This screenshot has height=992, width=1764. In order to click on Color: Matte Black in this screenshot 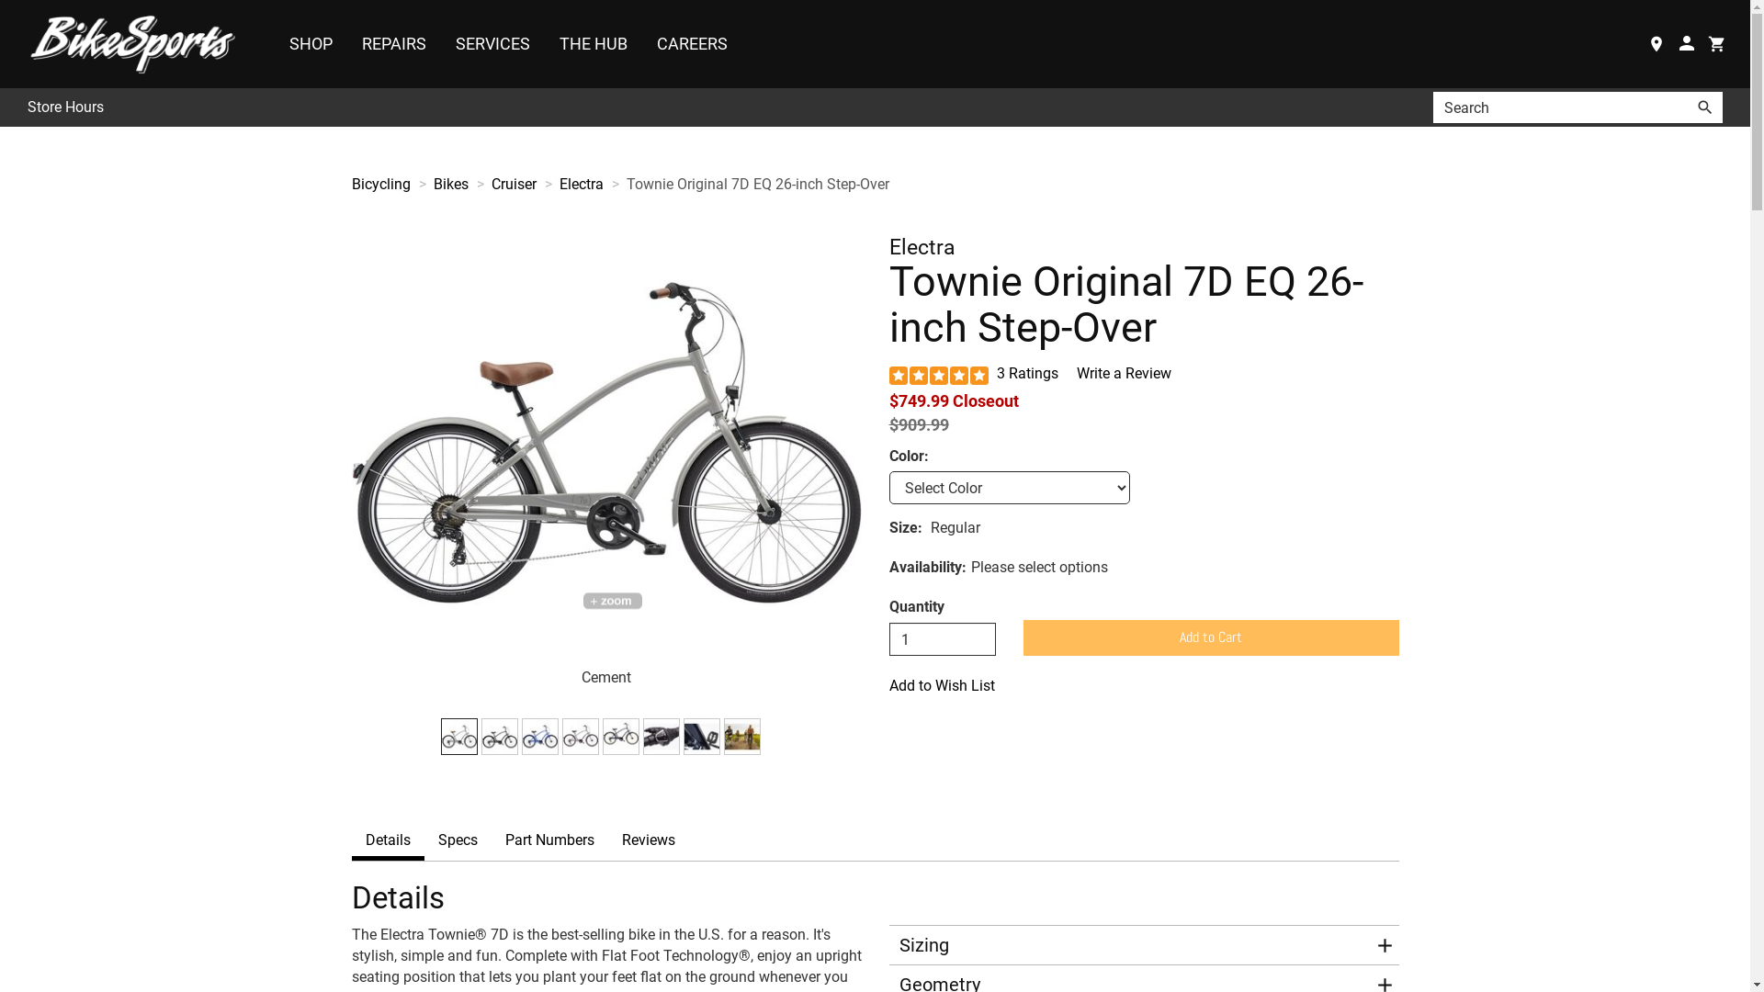, I will do `click(500, 737)`.